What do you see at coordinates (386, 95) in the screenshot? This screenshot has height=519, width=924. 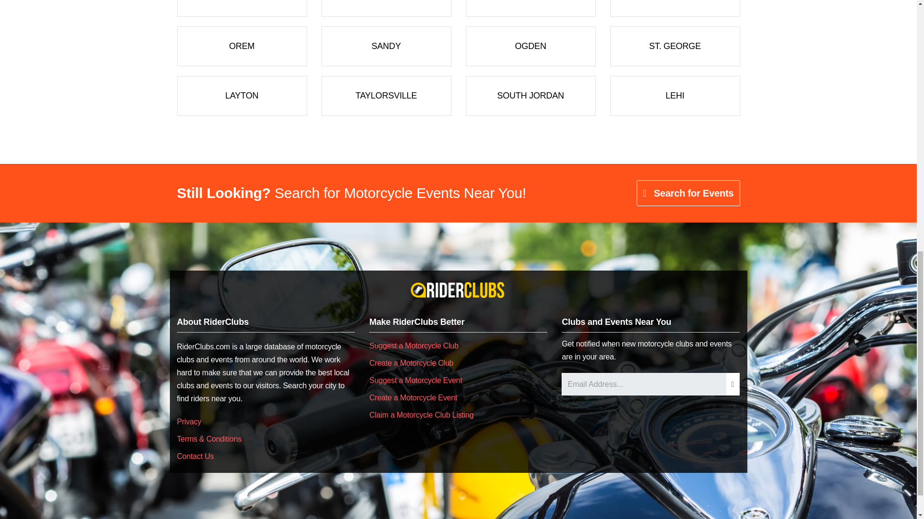 I see `TAYLORSVILLE` at bounding box center [386, 95].